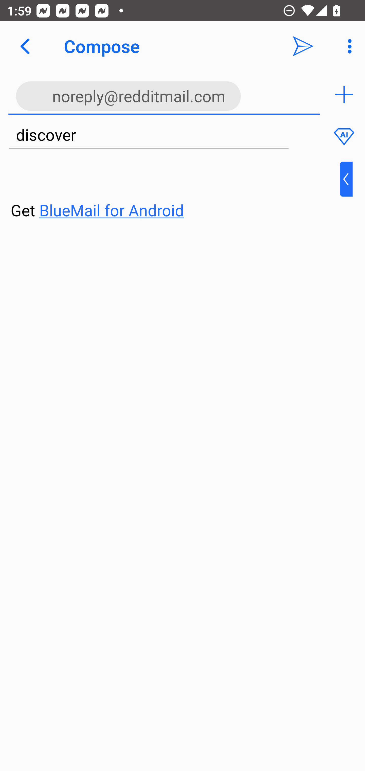  I want to click on <noreply@redditmail.com>, , so click(164, 94).